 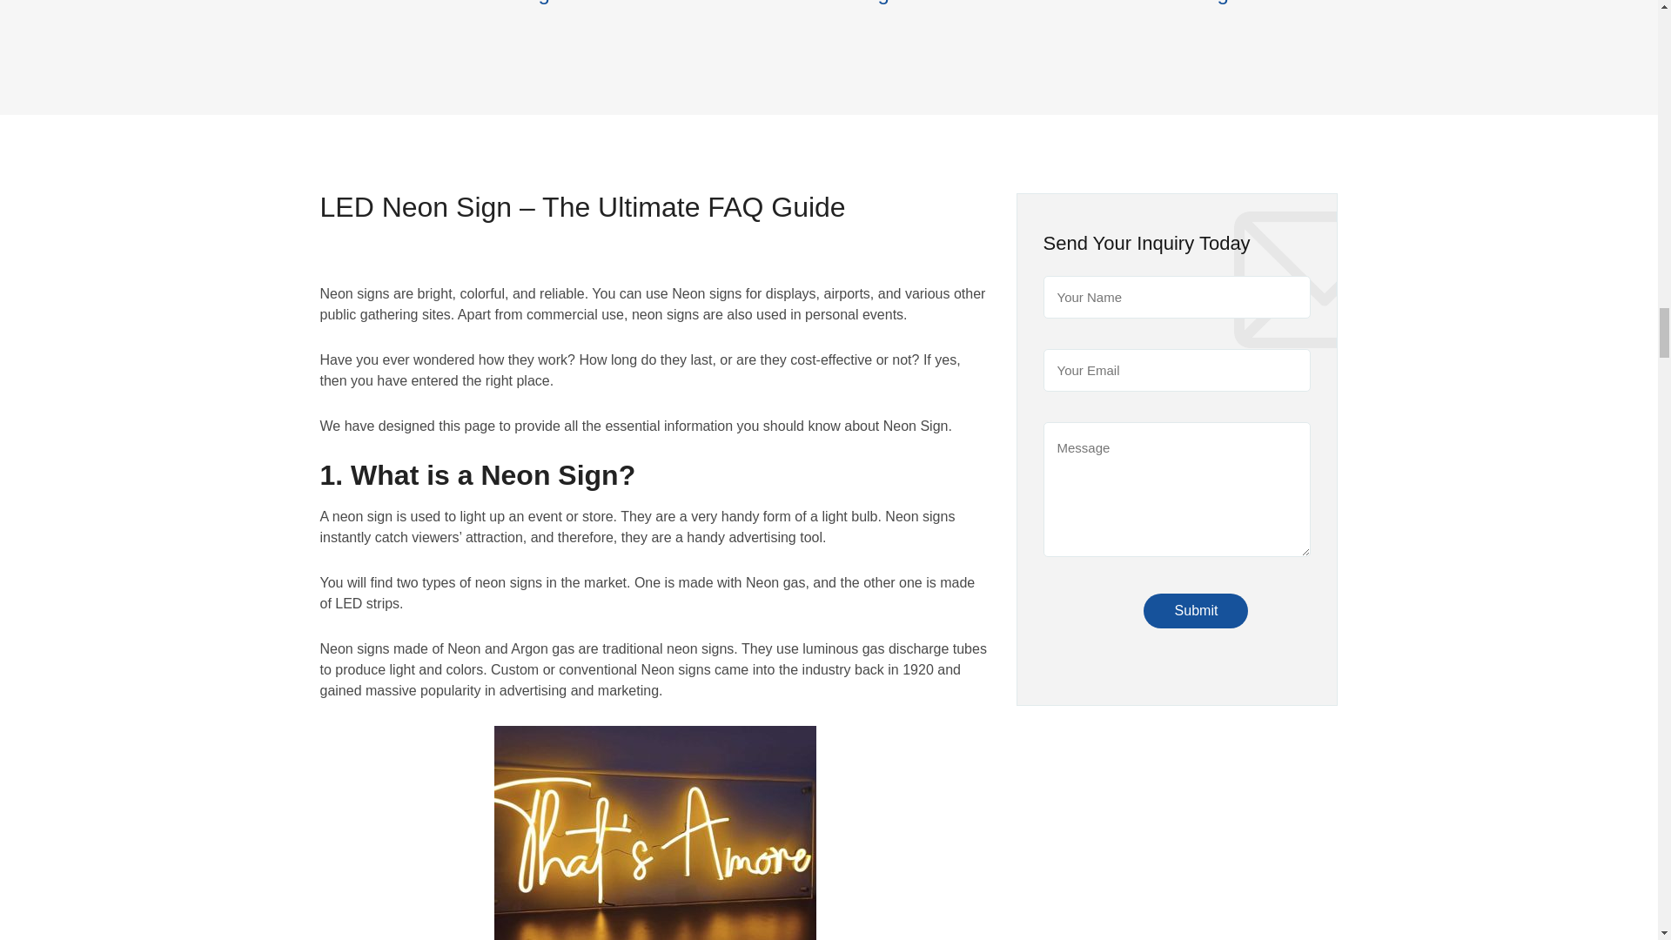 What do you see at coordinates (1196, 611) in the screenshot?
I see `Submit` at bounding box center [1196, 611].